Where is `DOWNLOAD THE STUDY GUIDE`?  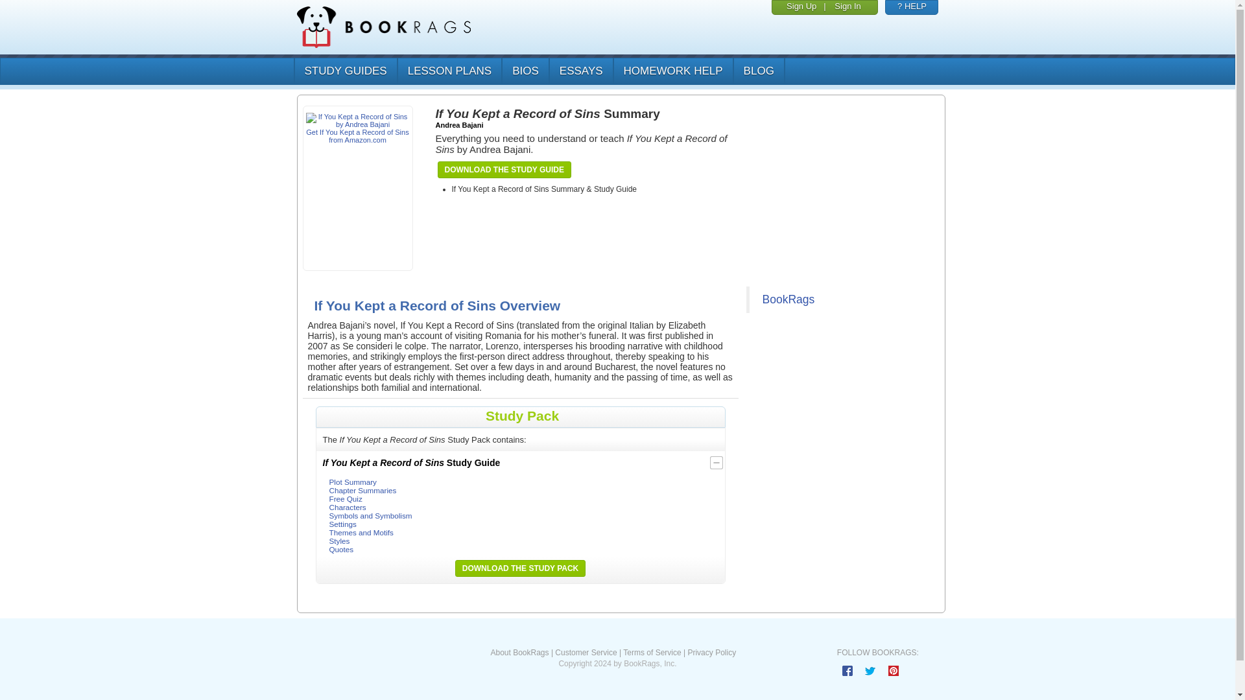
DOWNLOAD THE STUDY GUIDE is located at coordinates (504, 170).